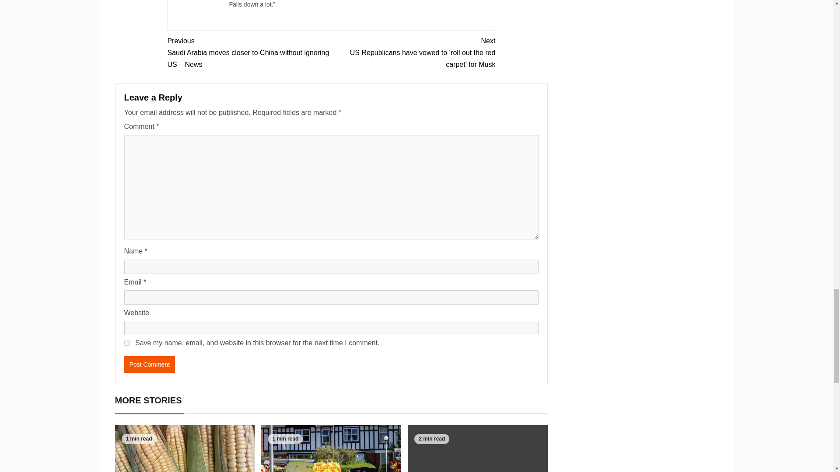 This screenshot has height=472, width=840. What do you see at coordinates (127, 343) in the screenshot?
I see `yes` at bounding box center [127, 343].